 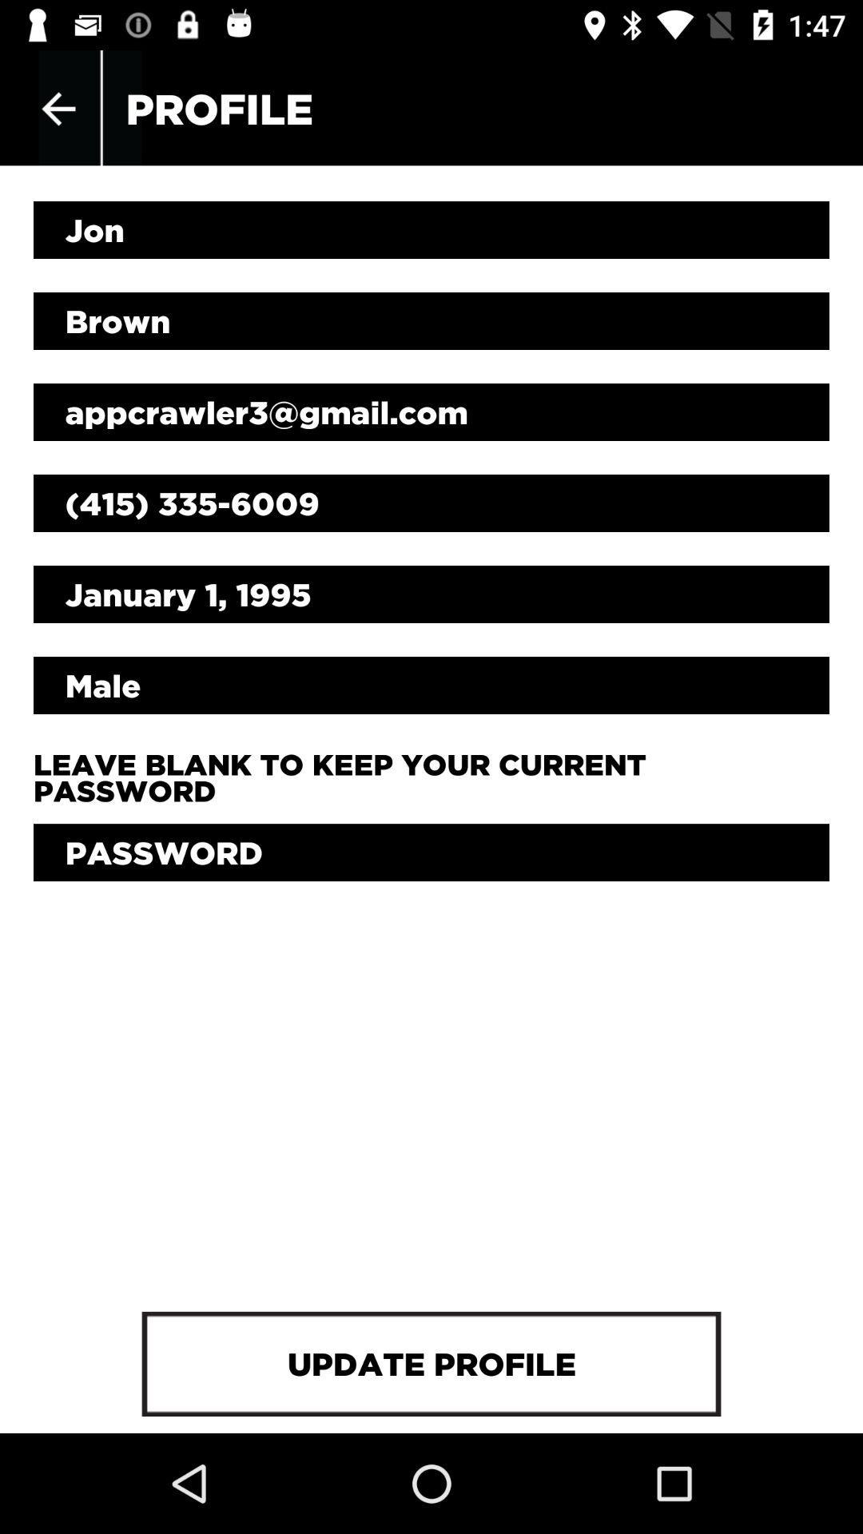 What do you see at coordinates (58, 109) in the screenshot?
I see `turn on app to the left of the profile` at bounding box center [58, 109].